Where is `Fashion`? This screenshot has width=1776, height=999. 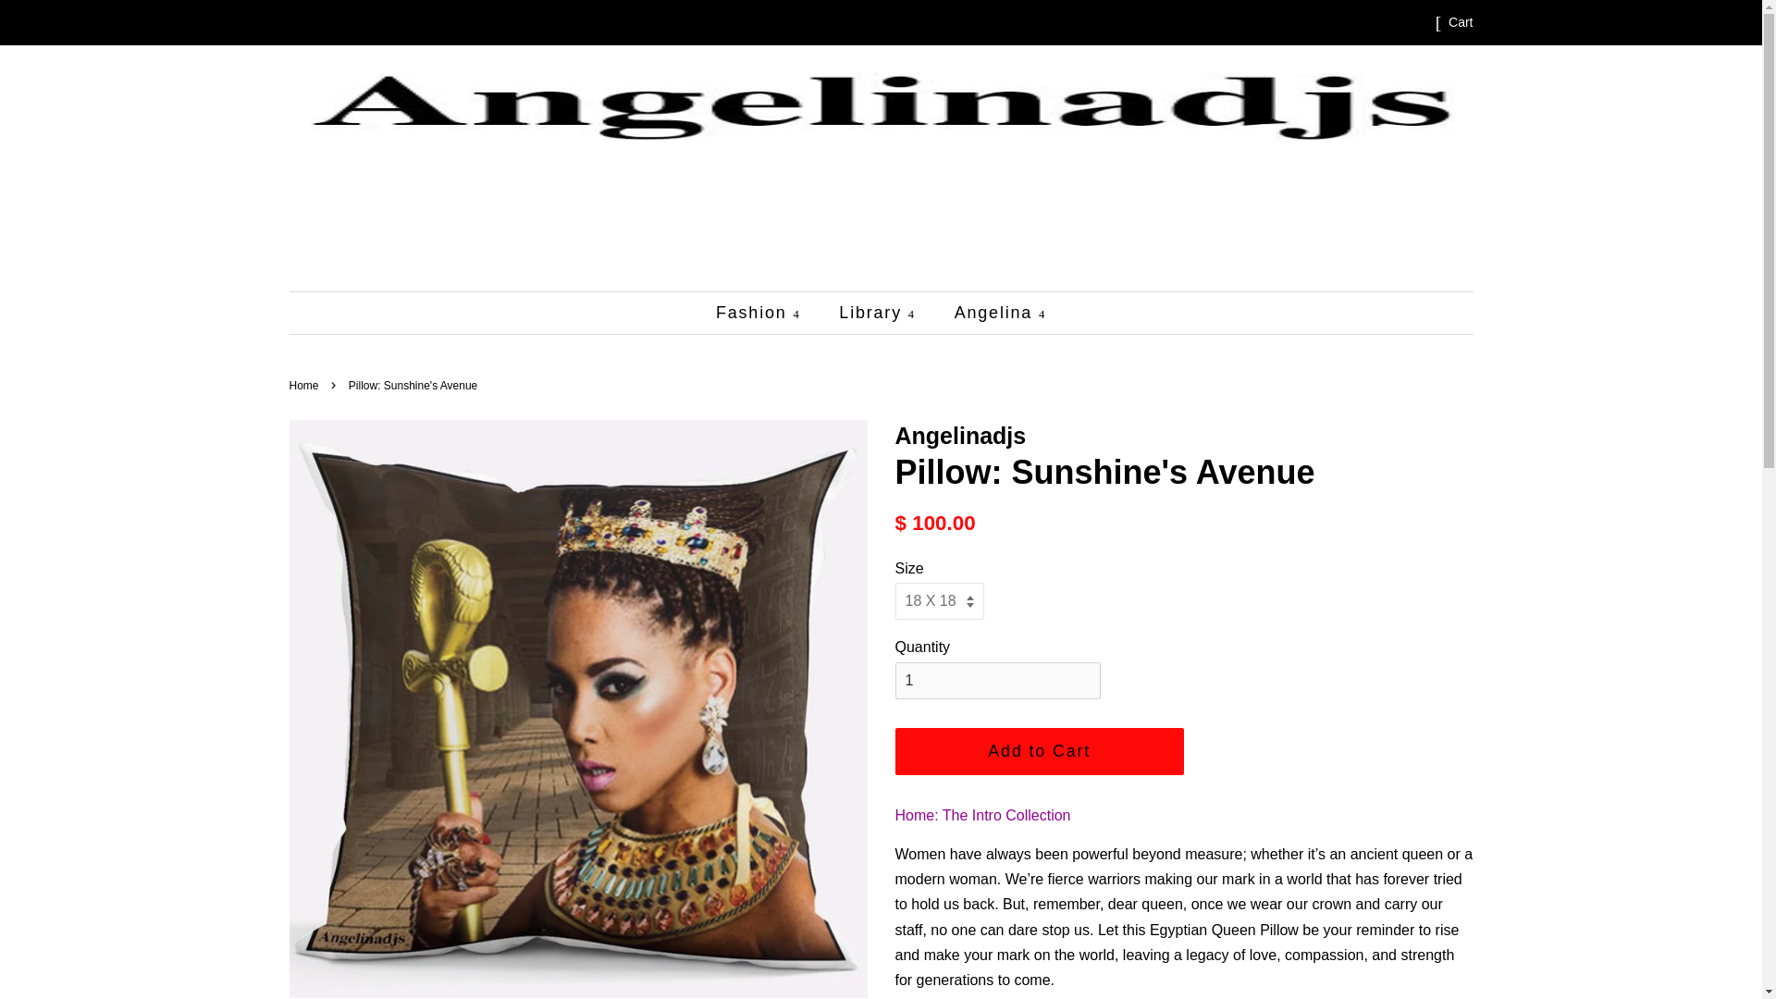
Fashion is located at coordinates (767, 313).